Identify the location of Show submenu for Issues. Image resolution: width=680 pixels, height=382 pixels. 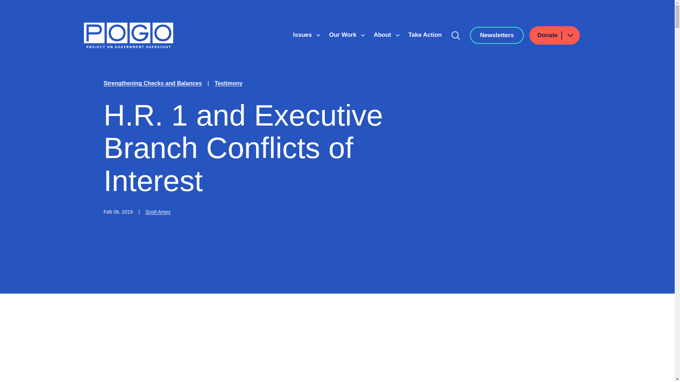
(318, 35).